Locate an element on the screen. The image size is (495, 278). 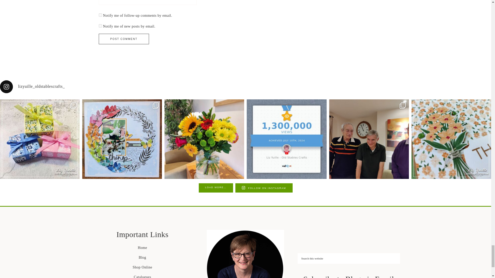
Post Comment is located at coordinates (124, 39).